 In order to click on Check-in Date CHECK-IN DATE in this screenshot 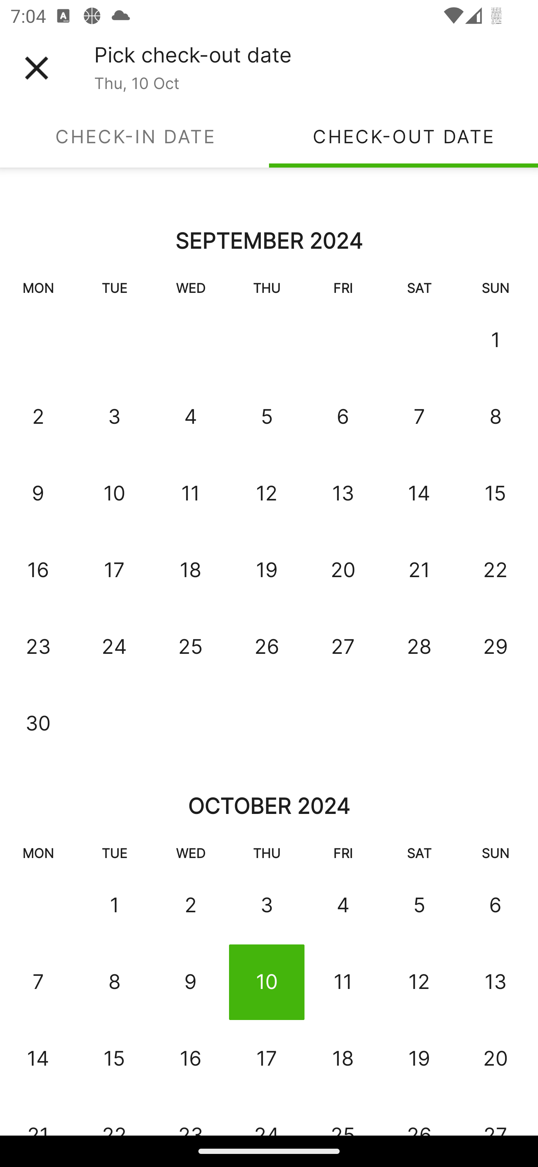, I will do `click(134, 136)`.